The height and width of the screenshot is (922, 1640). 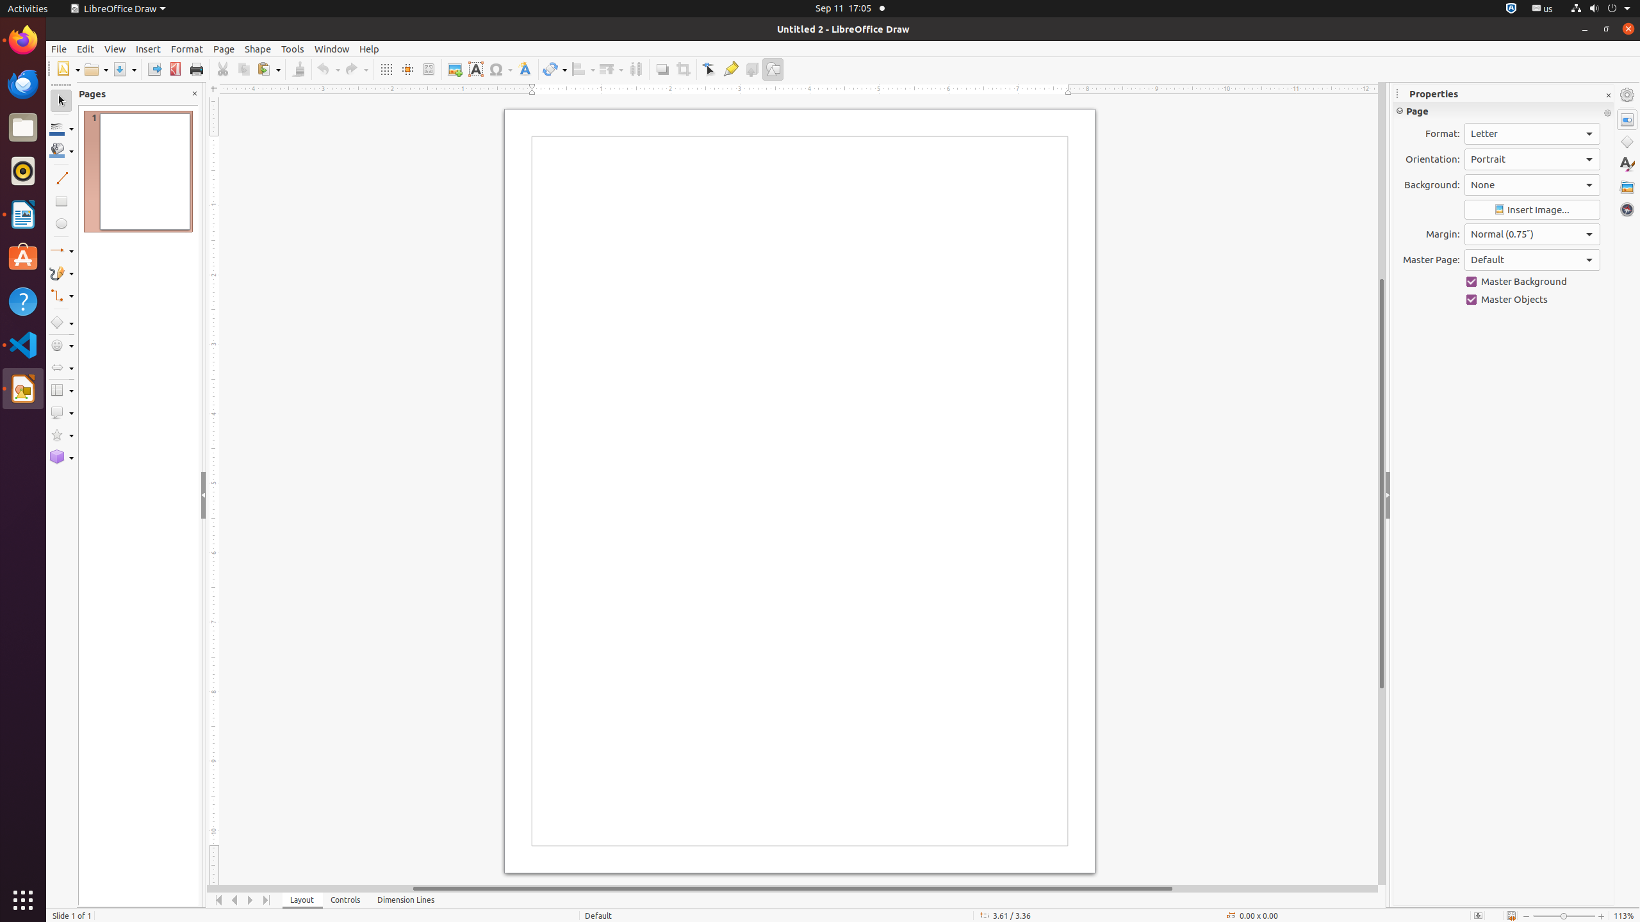 I want to click on Draw Functions, so click(x=773, y=69).